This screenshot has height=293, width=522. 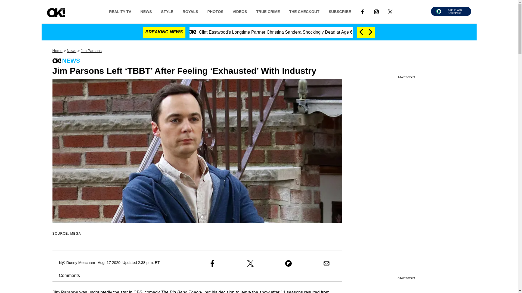 What do you see at coordinates (57, 51) in the screenshot?
I see `Home` at bounding box center [57, 51].